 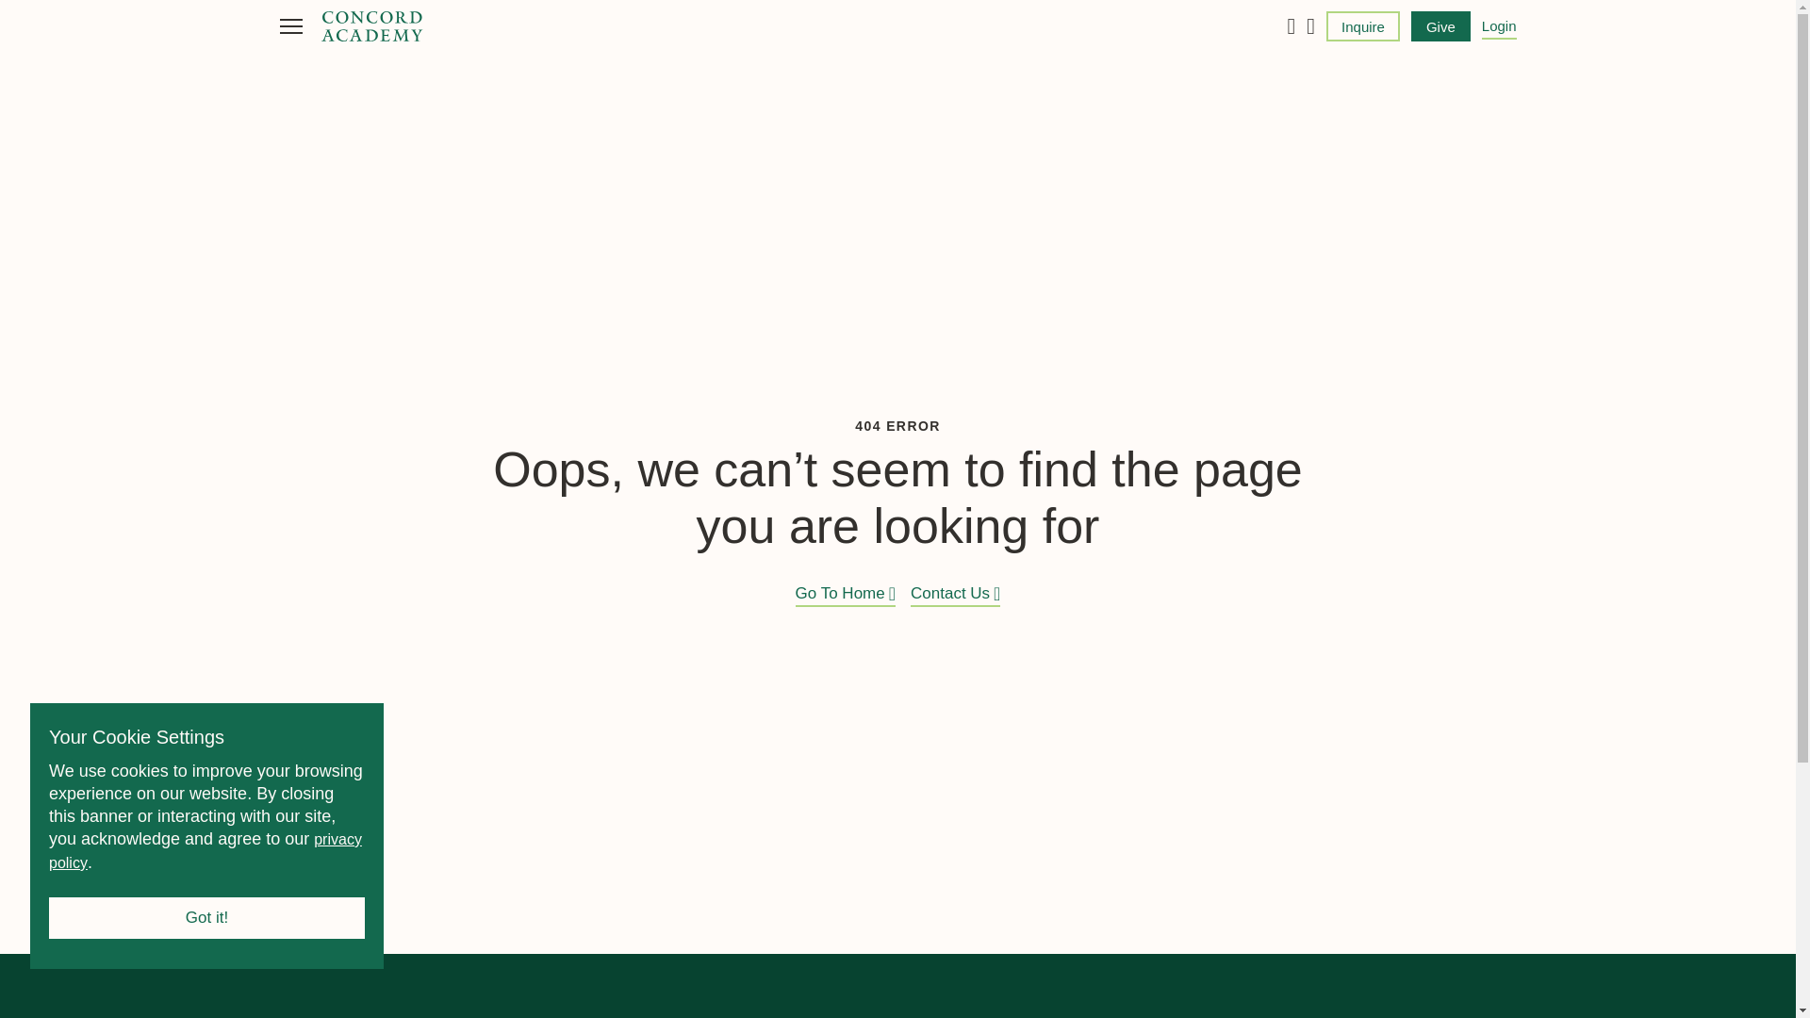 I want to click on Accept All, so click(x=206, y=917).